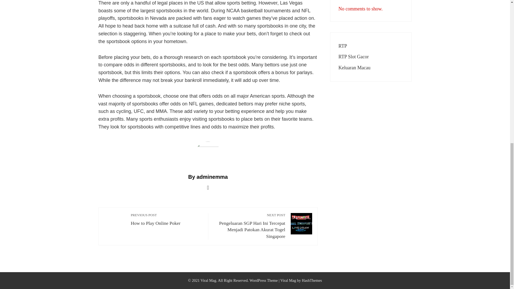 This screenshot has height=289, width=514. What do you see at coordinates (354, 68) in the screenshot?
I see `Keluaran Macau` at bounding box center [354, 68].